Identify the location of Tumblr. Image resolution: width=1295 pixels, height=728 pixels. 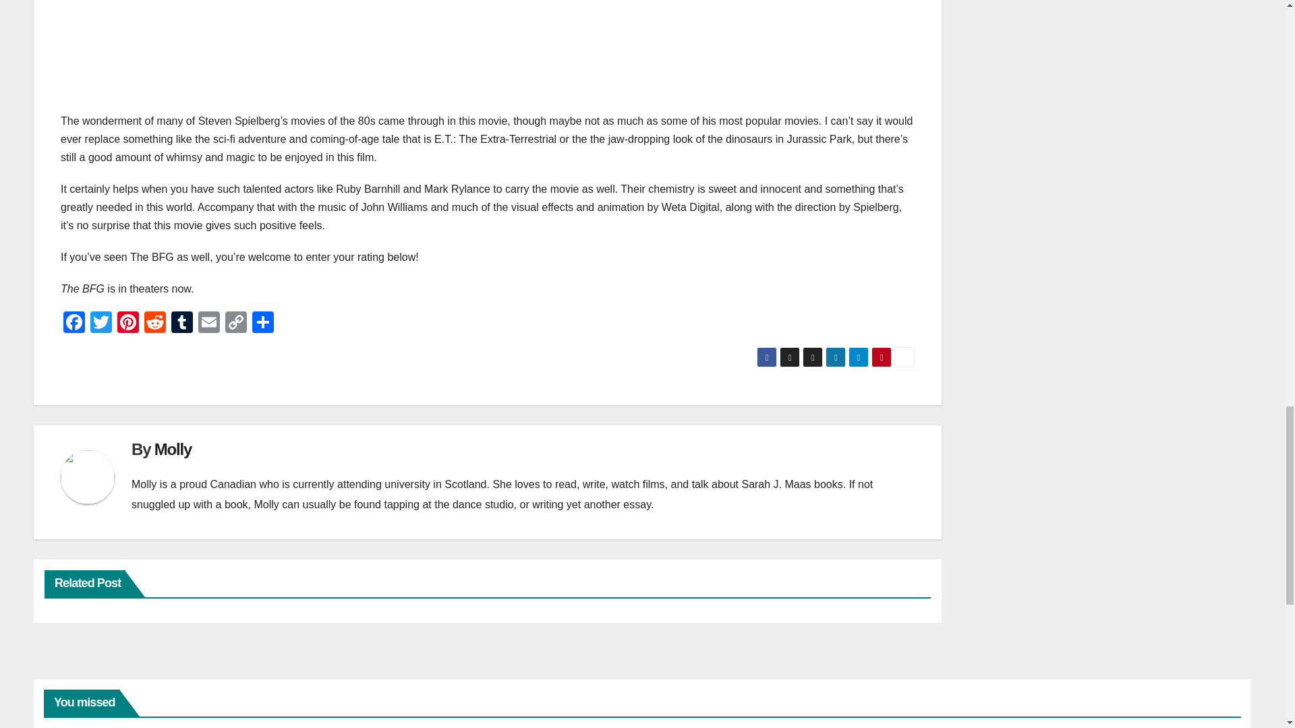
(181, 324).